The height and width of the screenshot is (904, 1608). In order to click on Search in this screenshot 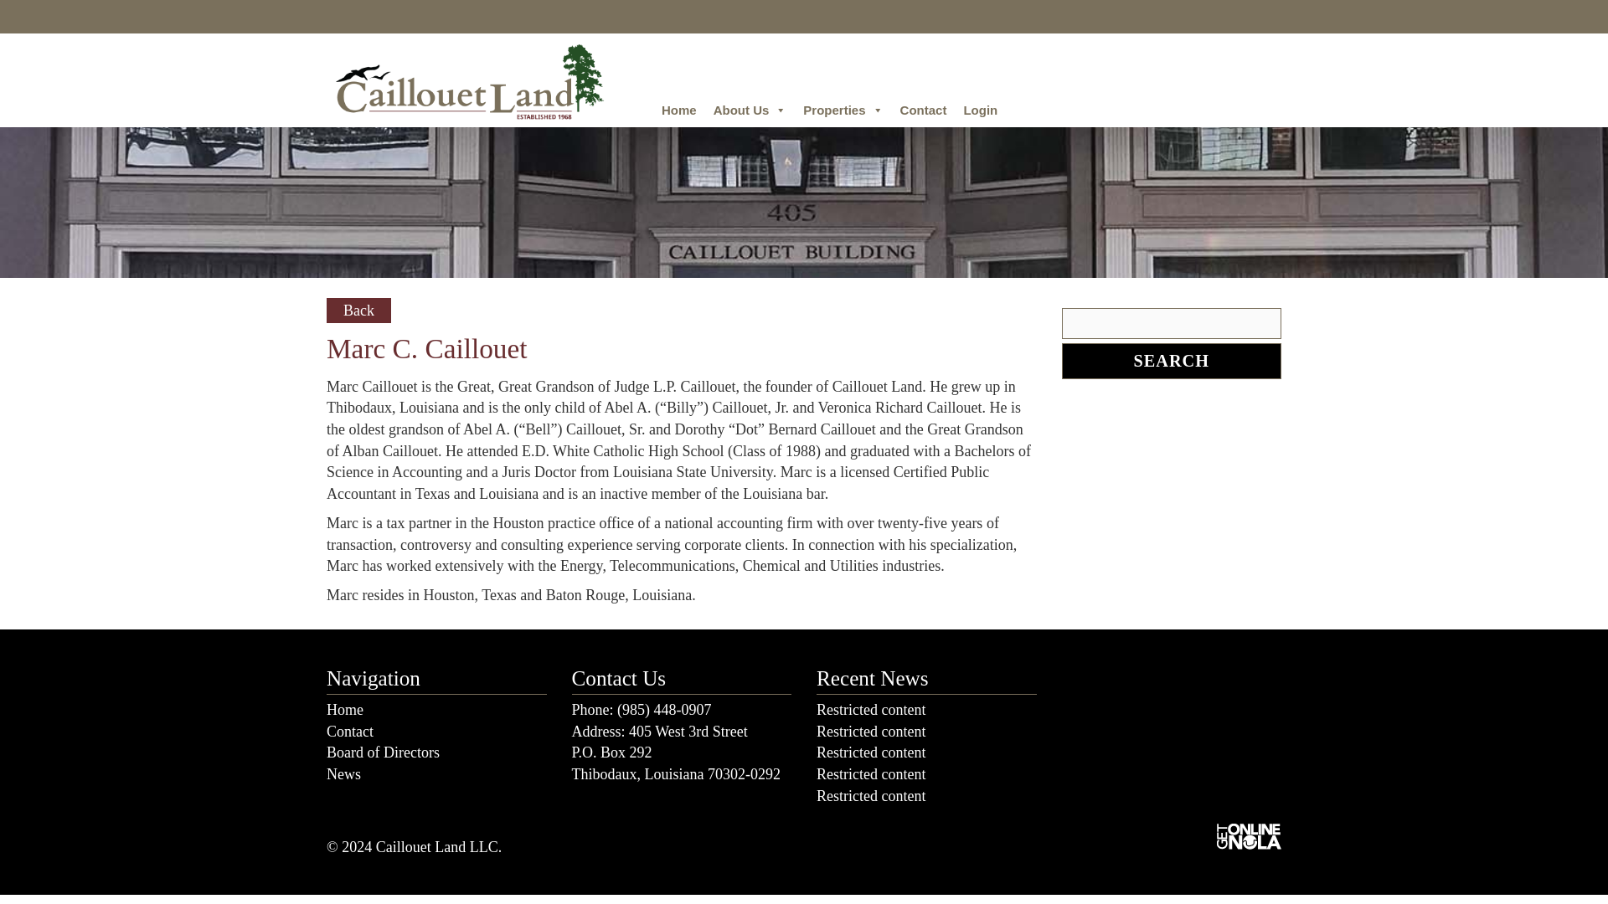, I will do `click(1171, 361)`.